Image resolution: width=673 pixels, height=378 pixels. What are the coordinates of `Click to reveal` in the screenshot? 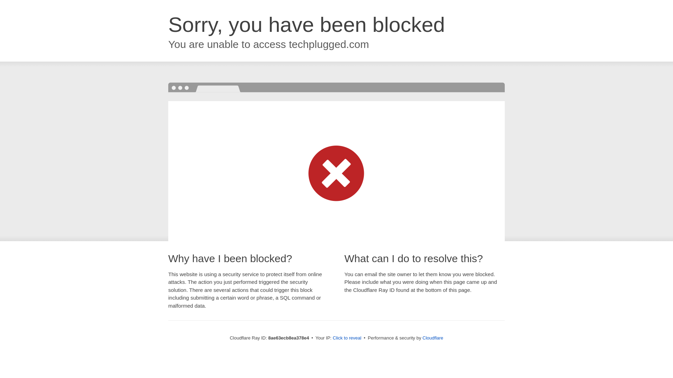 It's located at (347, 338).